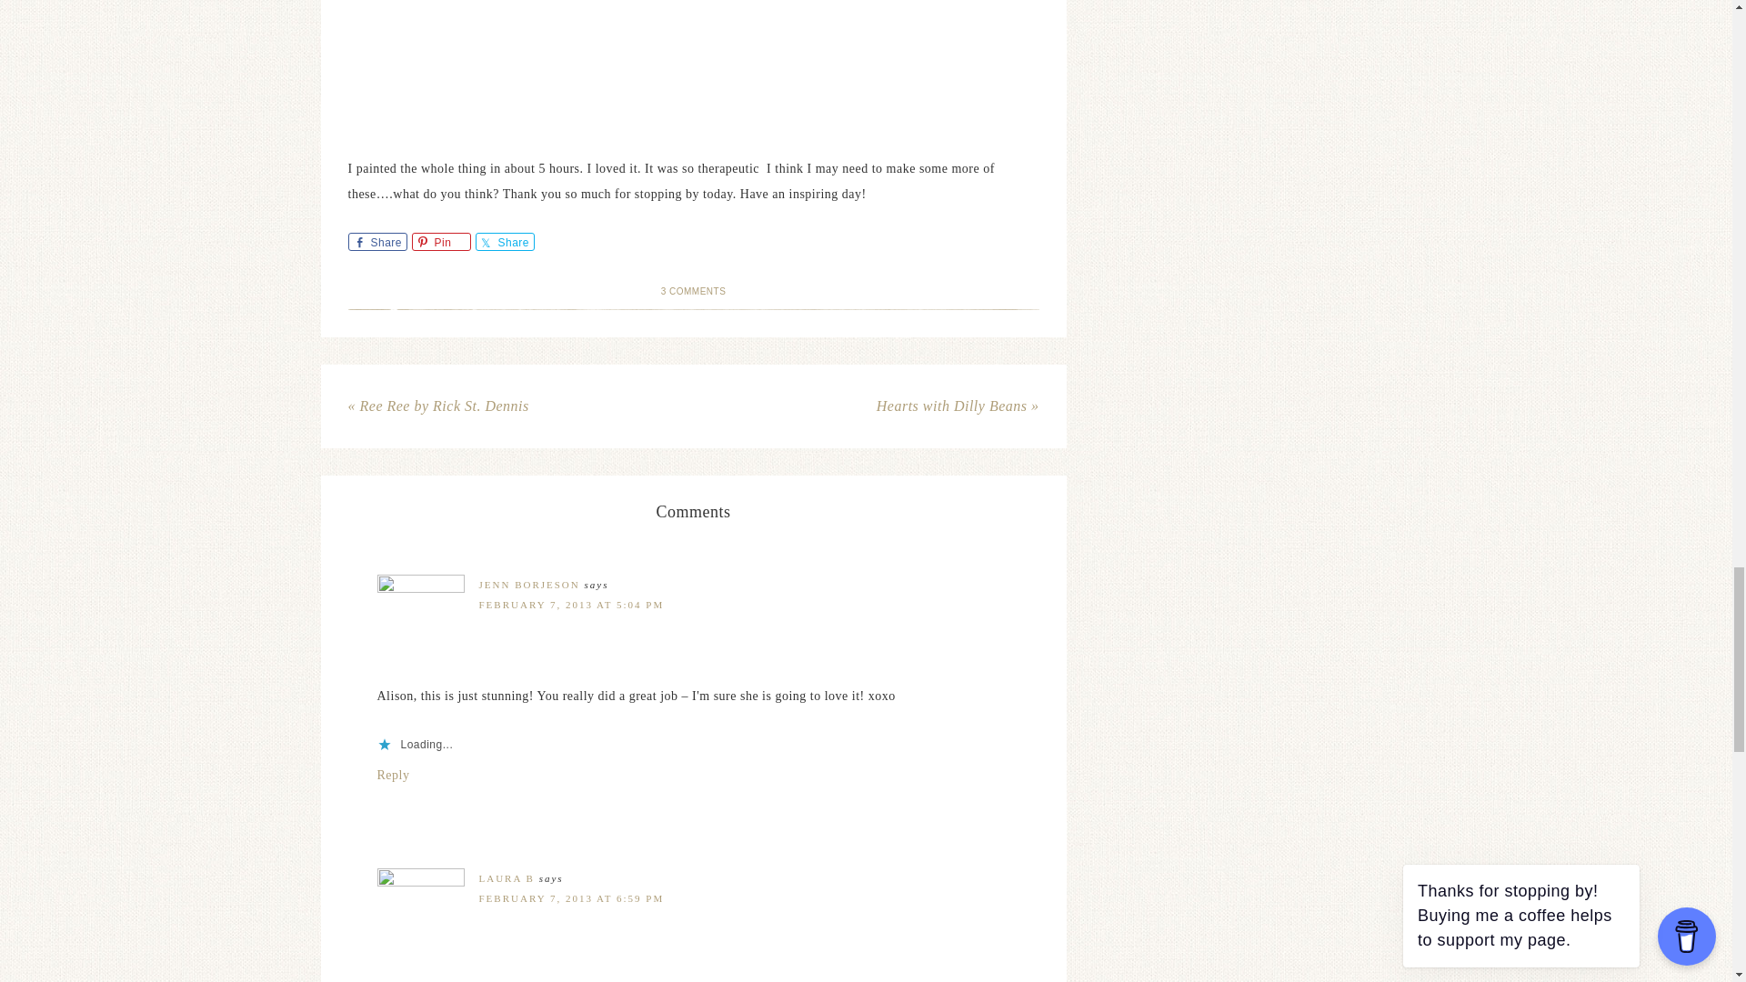 This screenshot has height=982, width=1746. I want to click on Reply, so click(393, 775).